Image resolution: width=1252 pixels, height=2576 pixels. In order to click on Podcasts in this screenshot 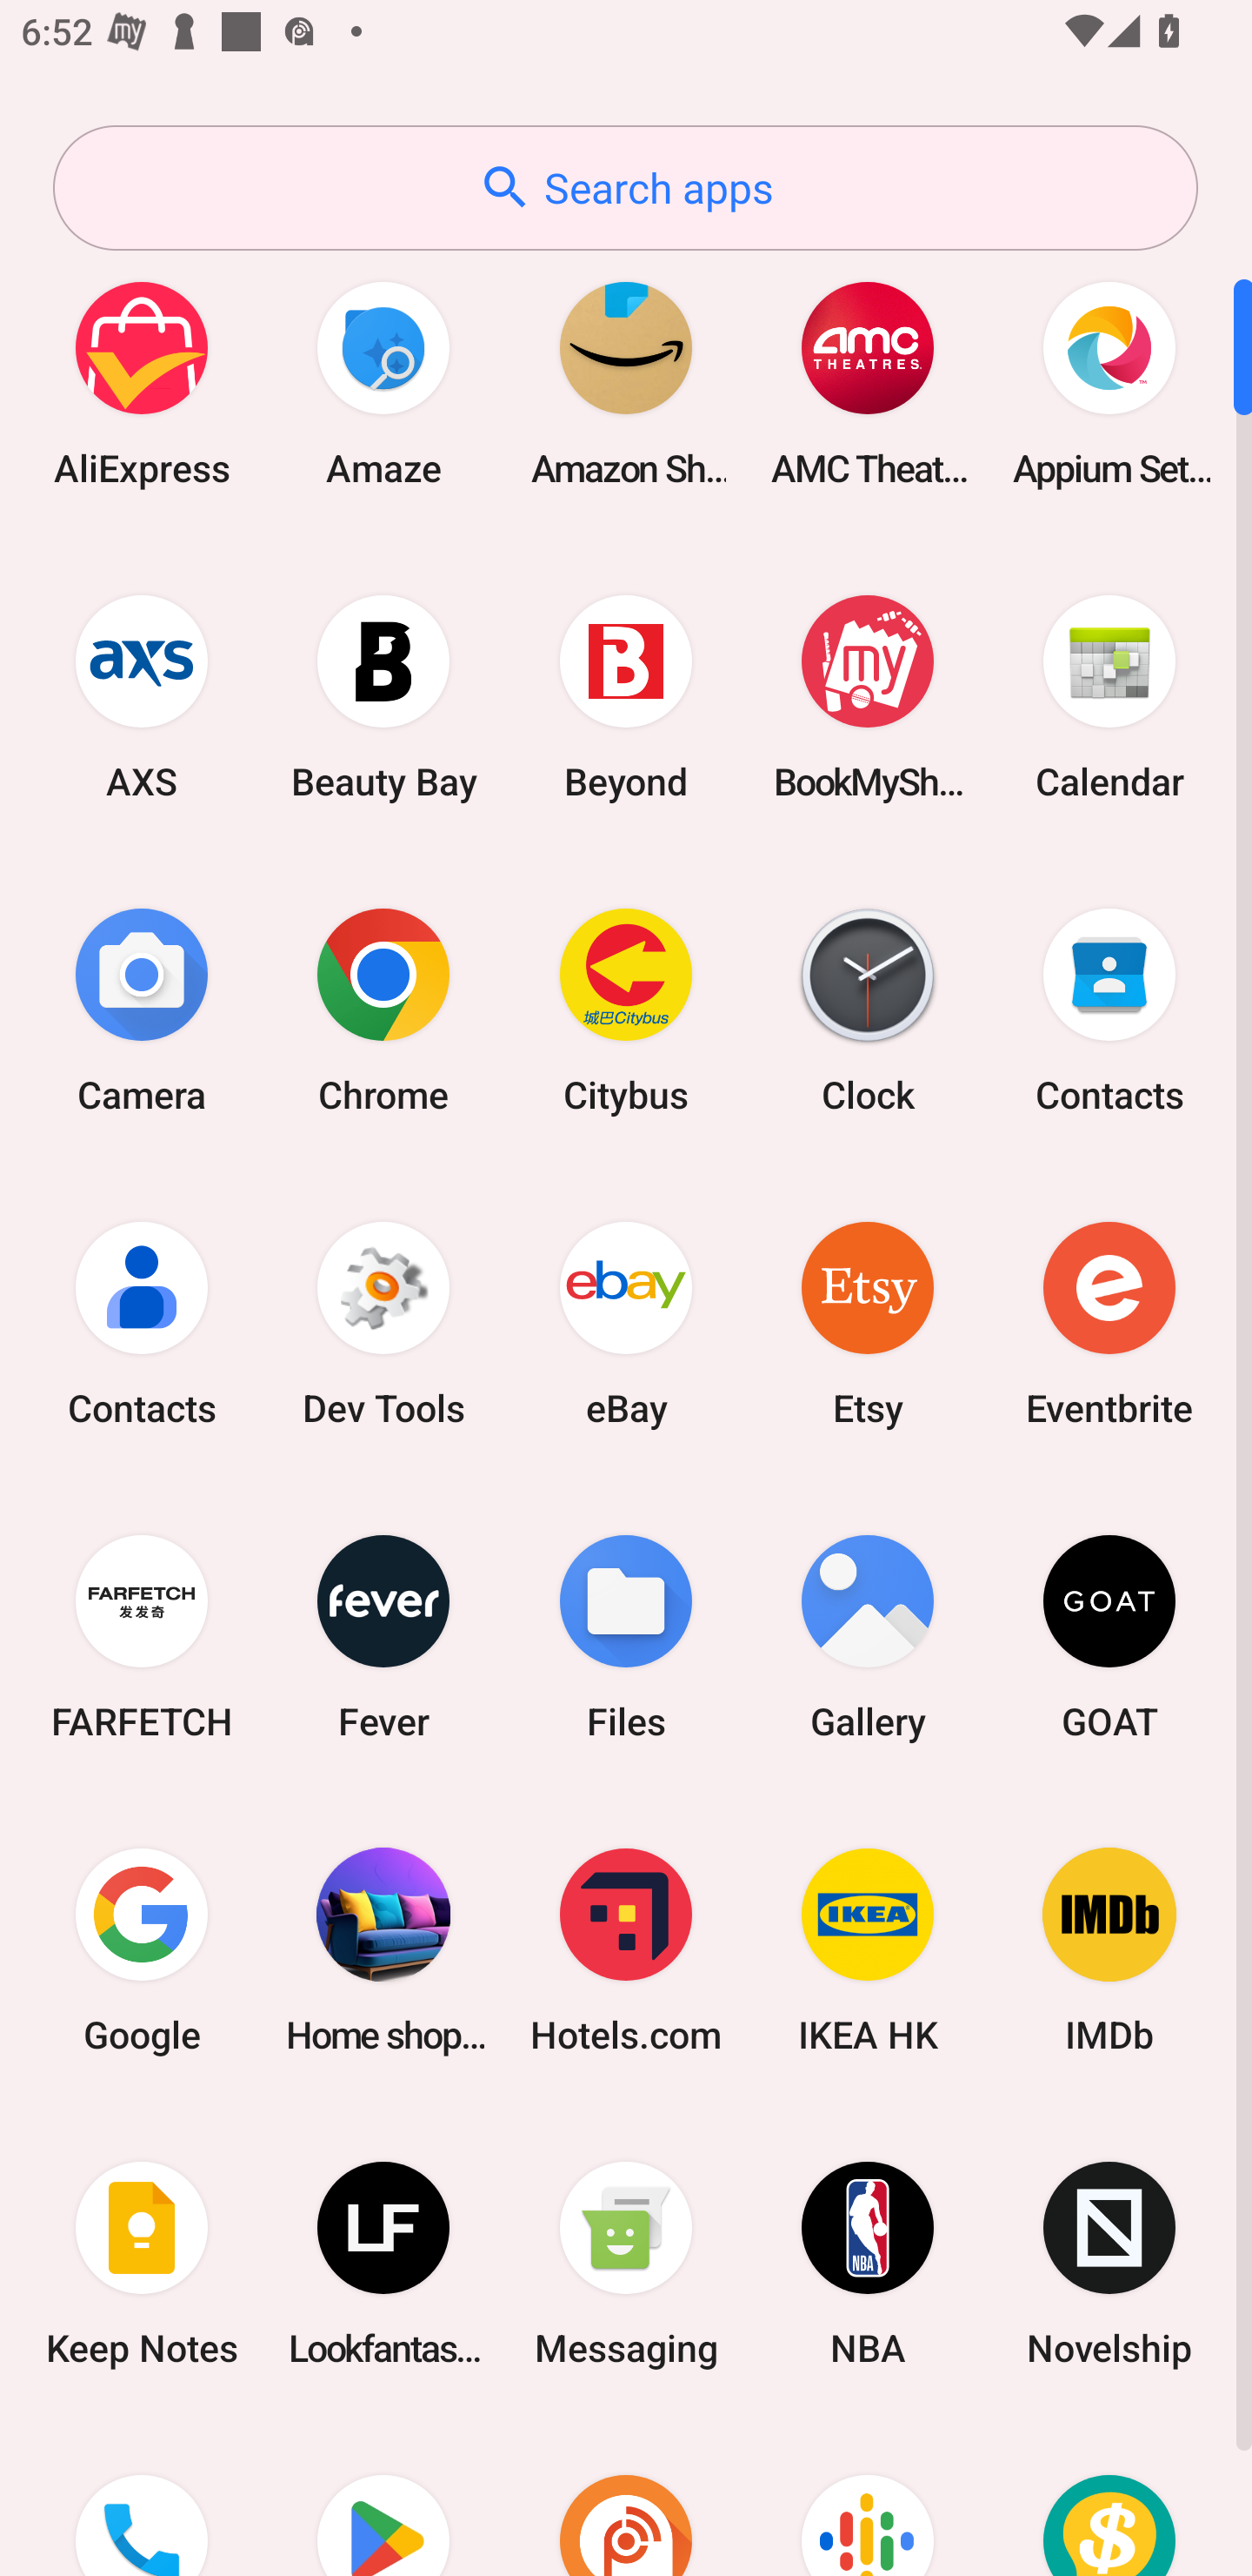, I will do `click(868, 2499)`.